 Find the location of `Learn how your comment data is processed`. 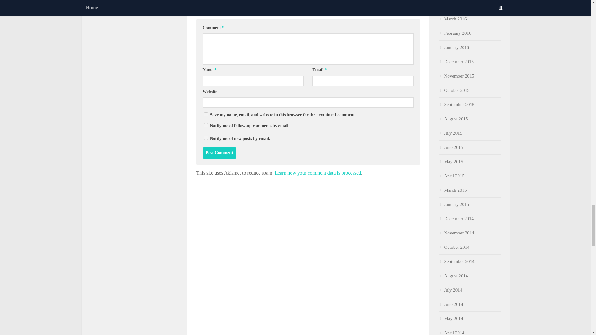

Learn how your comment data is processed is located at coordinates (318, 172).